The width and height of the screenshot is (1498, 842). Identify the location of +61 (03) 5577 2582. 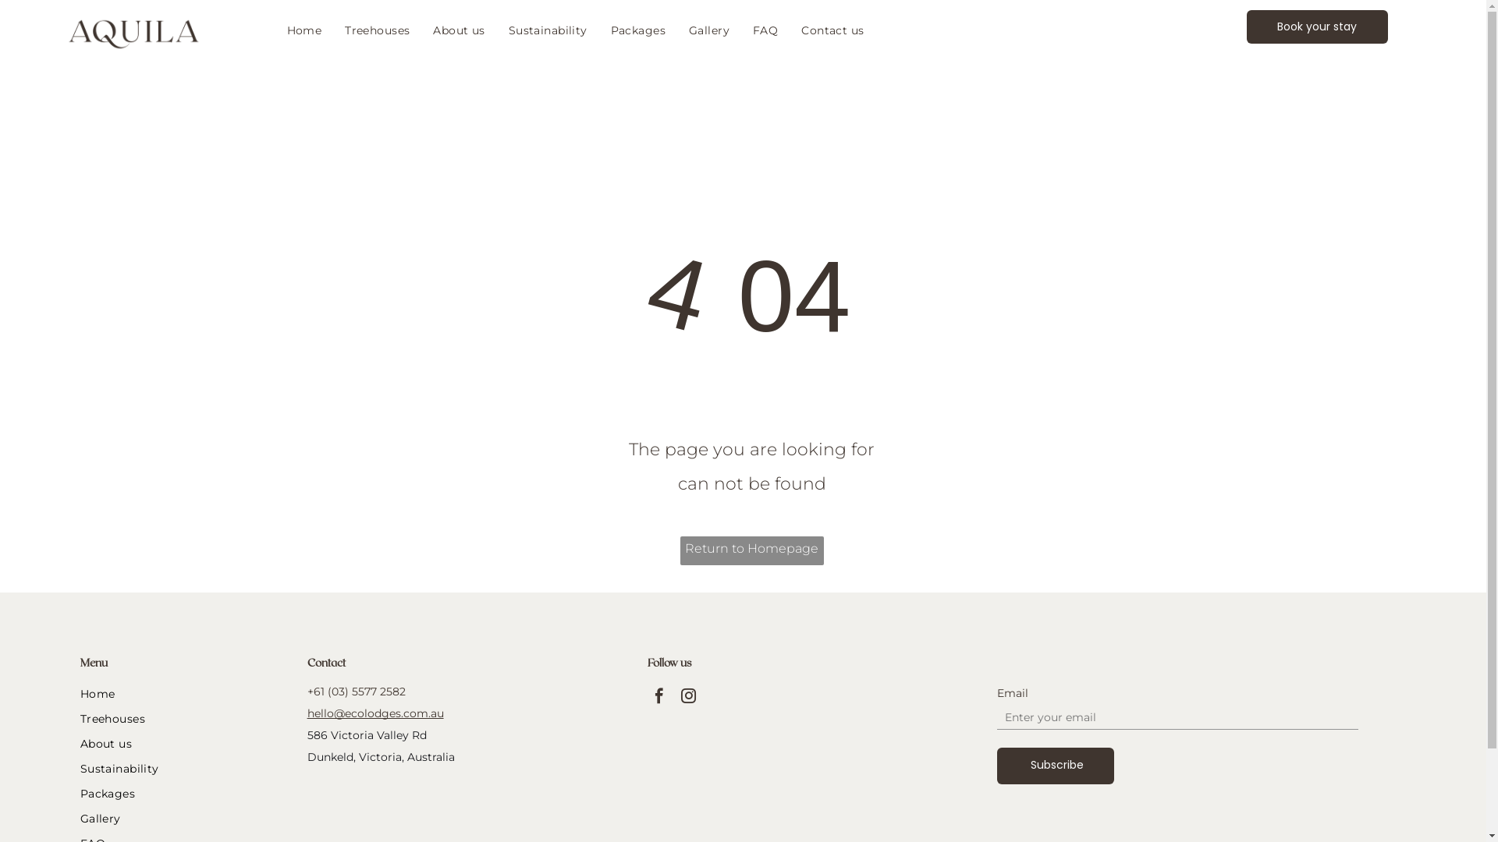
(357, 692).